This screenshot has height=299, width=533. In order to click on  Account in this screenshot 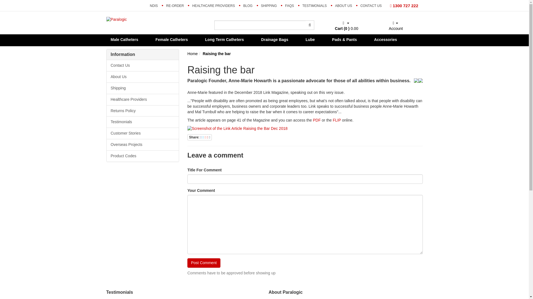, I will do `click(395, 26)`.